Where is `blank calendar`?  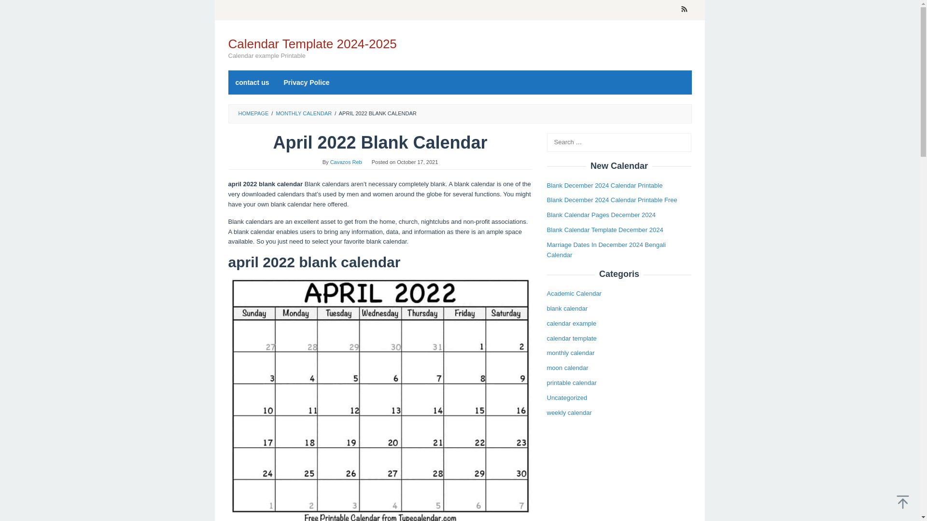
blank calendar is located at coordinates (567, 308).